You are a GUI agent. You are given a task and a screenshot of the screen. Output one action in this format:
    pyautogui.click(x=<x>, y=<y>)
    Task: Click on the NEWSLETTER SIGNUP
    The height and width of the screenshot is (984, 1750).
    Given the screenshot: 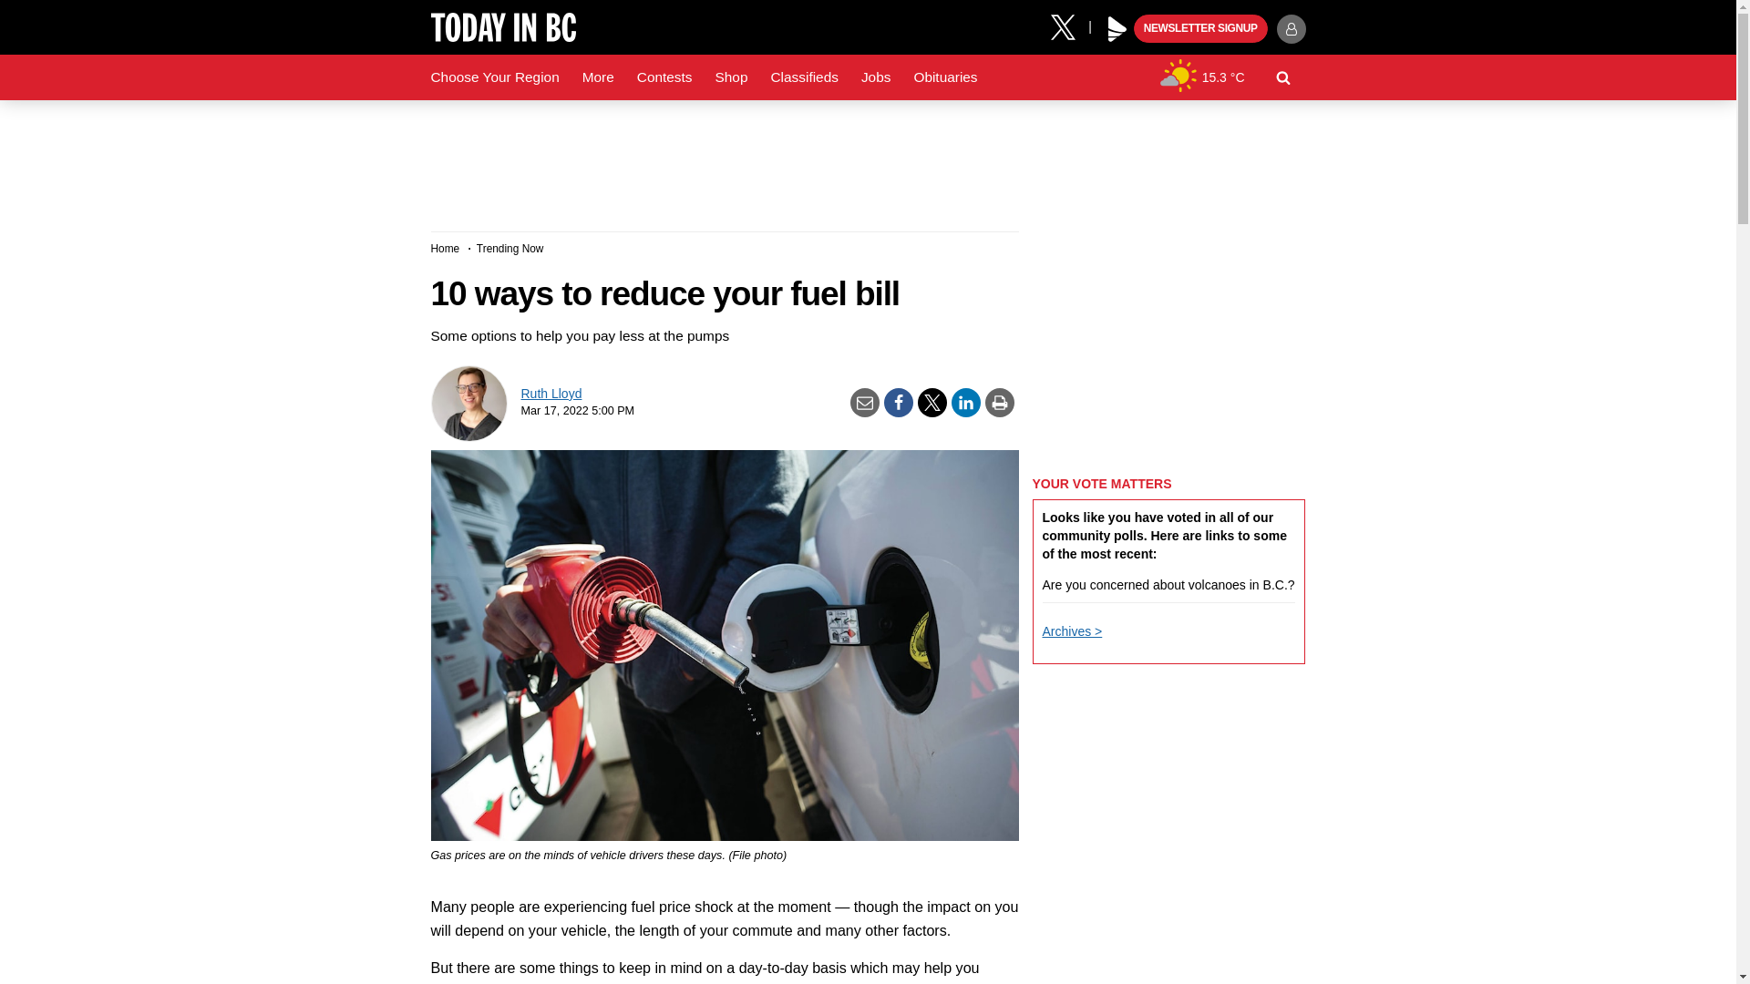 What is the action you would take?
    pyautogui.click(x=1200, y=29)
    